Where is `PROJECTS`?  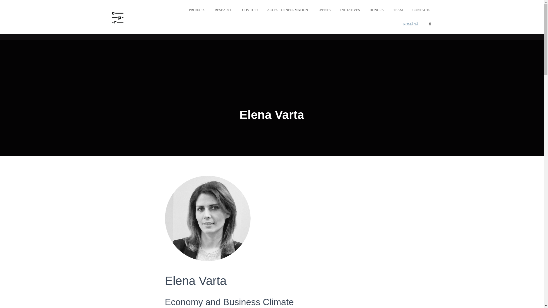
PROJECTS is located at coordinates (197, 10).